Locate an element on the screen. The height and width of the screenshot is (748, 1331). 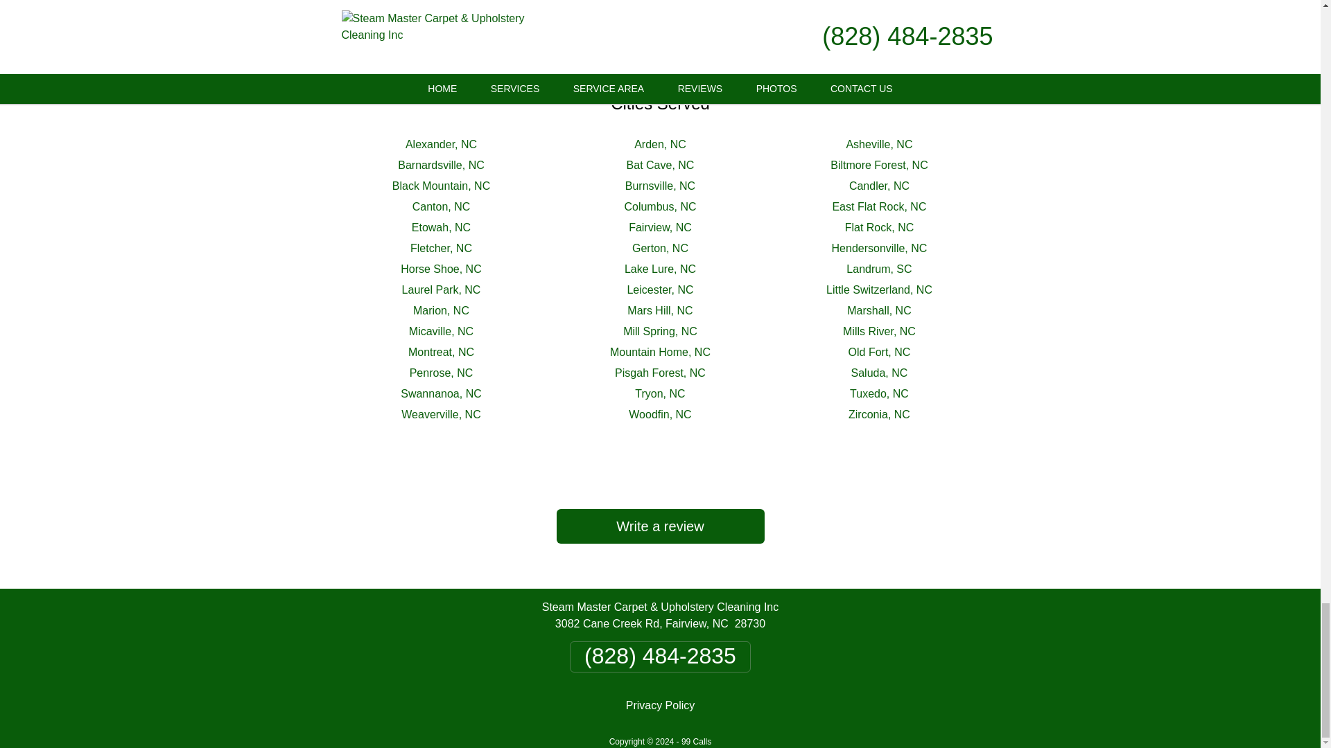
Black Mountain, NC is located at coordinates (441, 186).